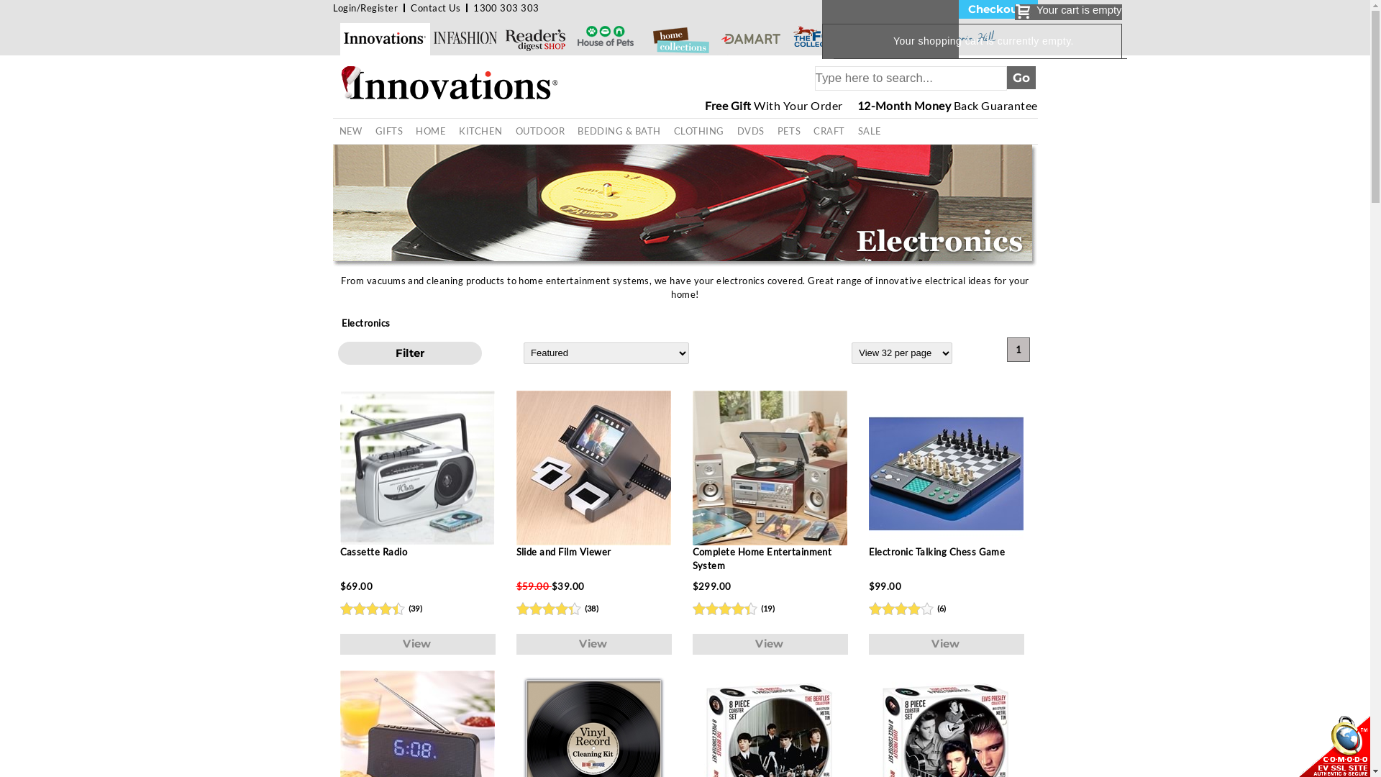 The image size is (1381, 777). Describe the element at coordinates (365, 8) in the screenshot. I see `Login/Register` at that location.